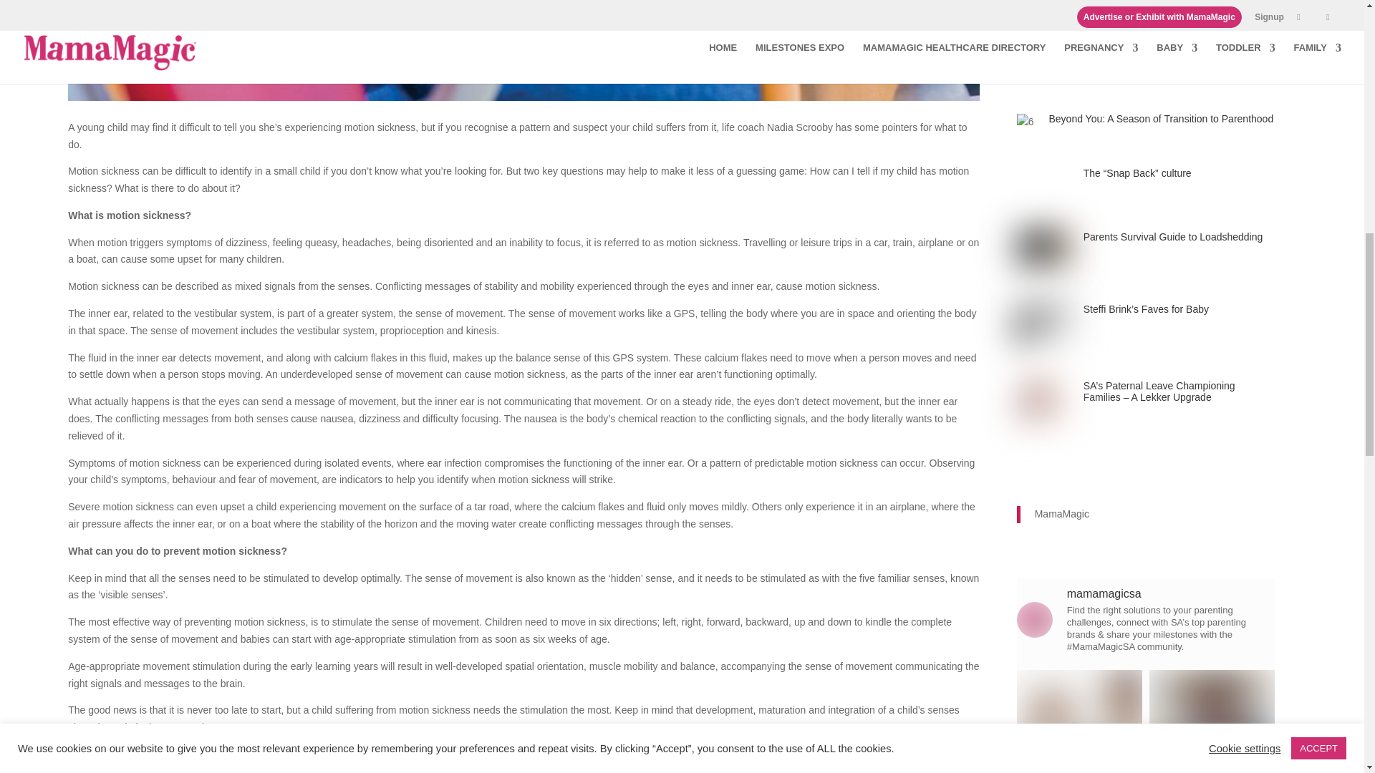 This screenshot has width=1375, height=773. Describe the element at coordinates (1043, 400) in the screenshot. I see `2` at that location.